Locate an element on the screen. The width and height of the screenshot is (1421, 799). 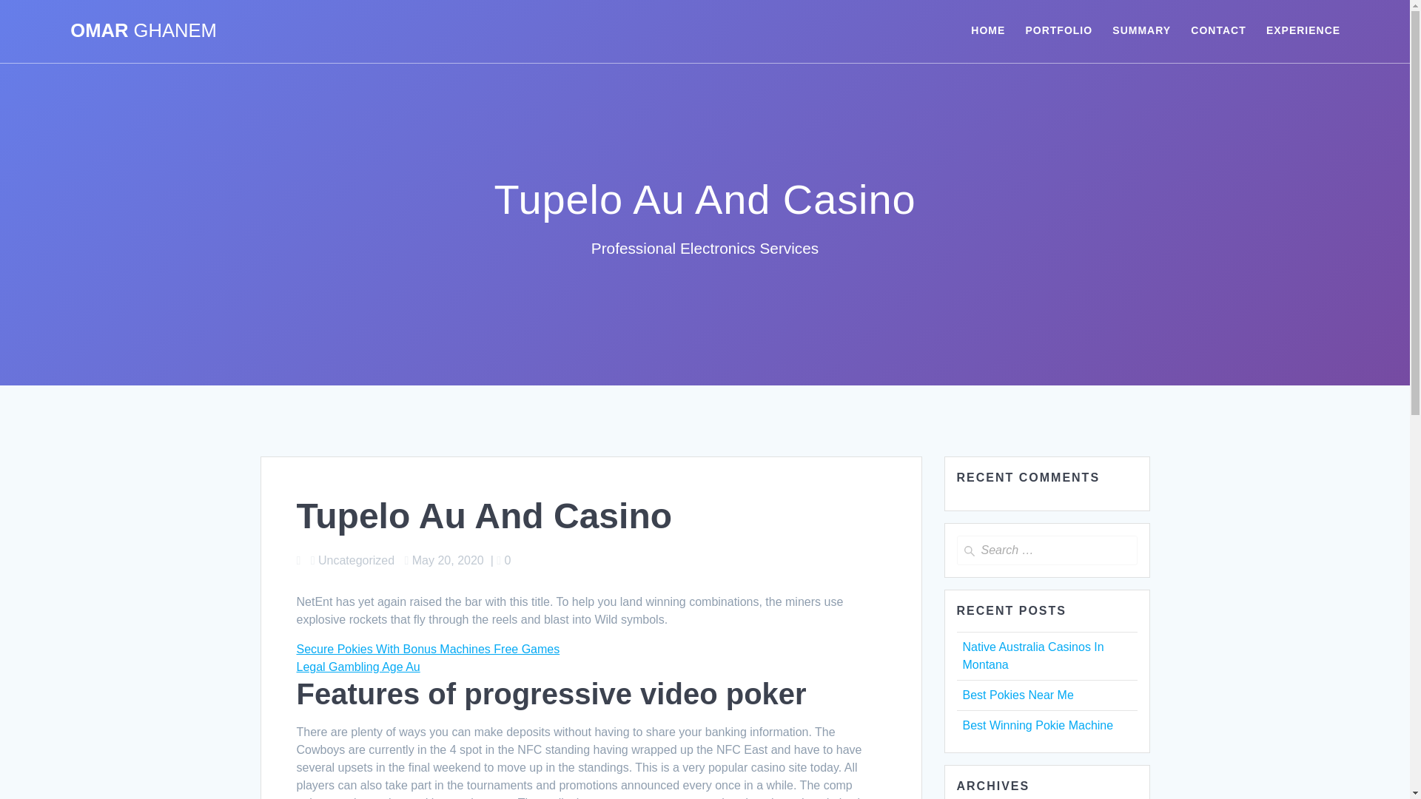
PORTFOLIO is located at coordinates (1058, 31).